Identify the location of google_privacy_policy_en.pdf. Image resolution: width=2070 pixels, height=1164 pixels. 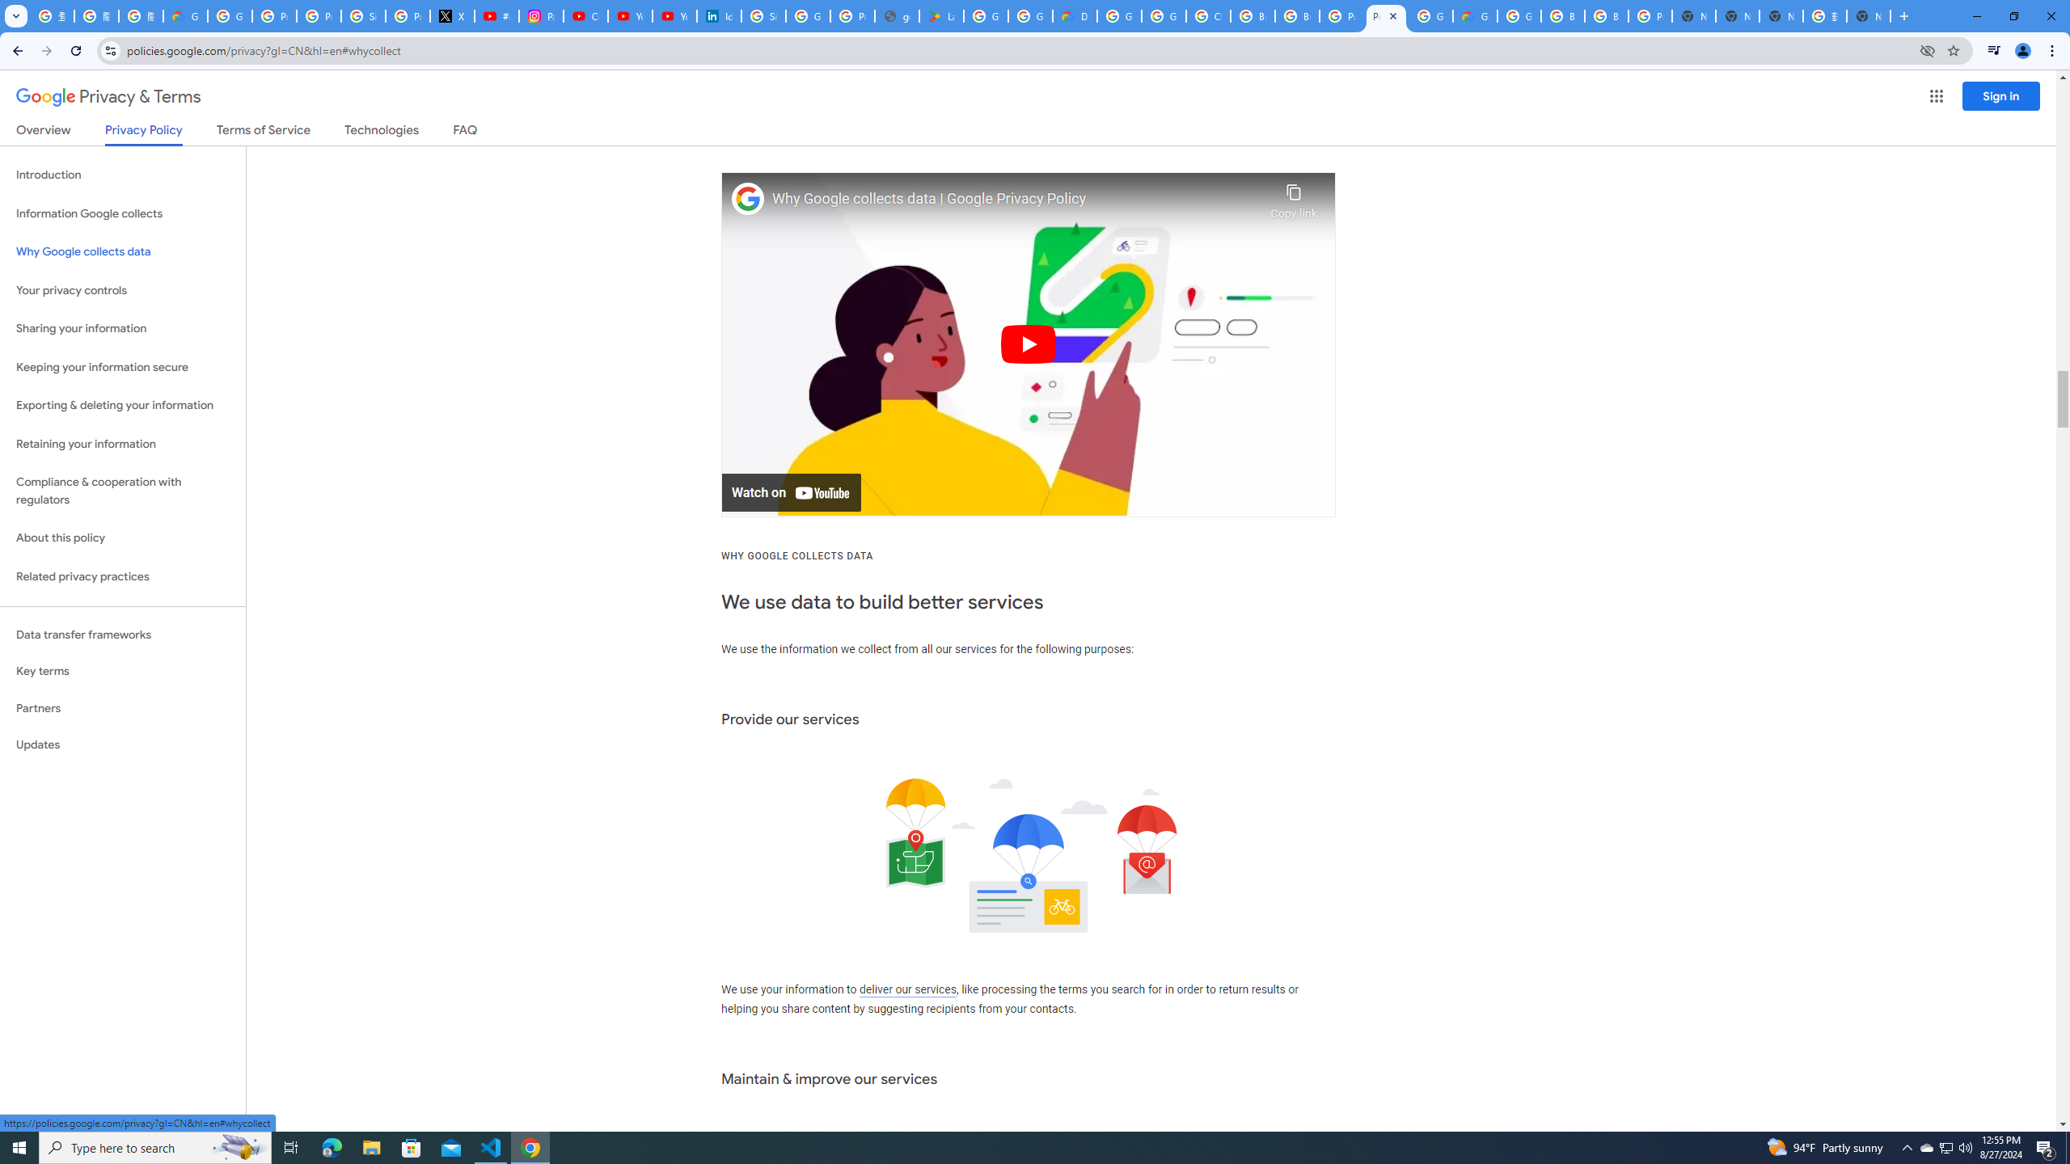
(897, 16).